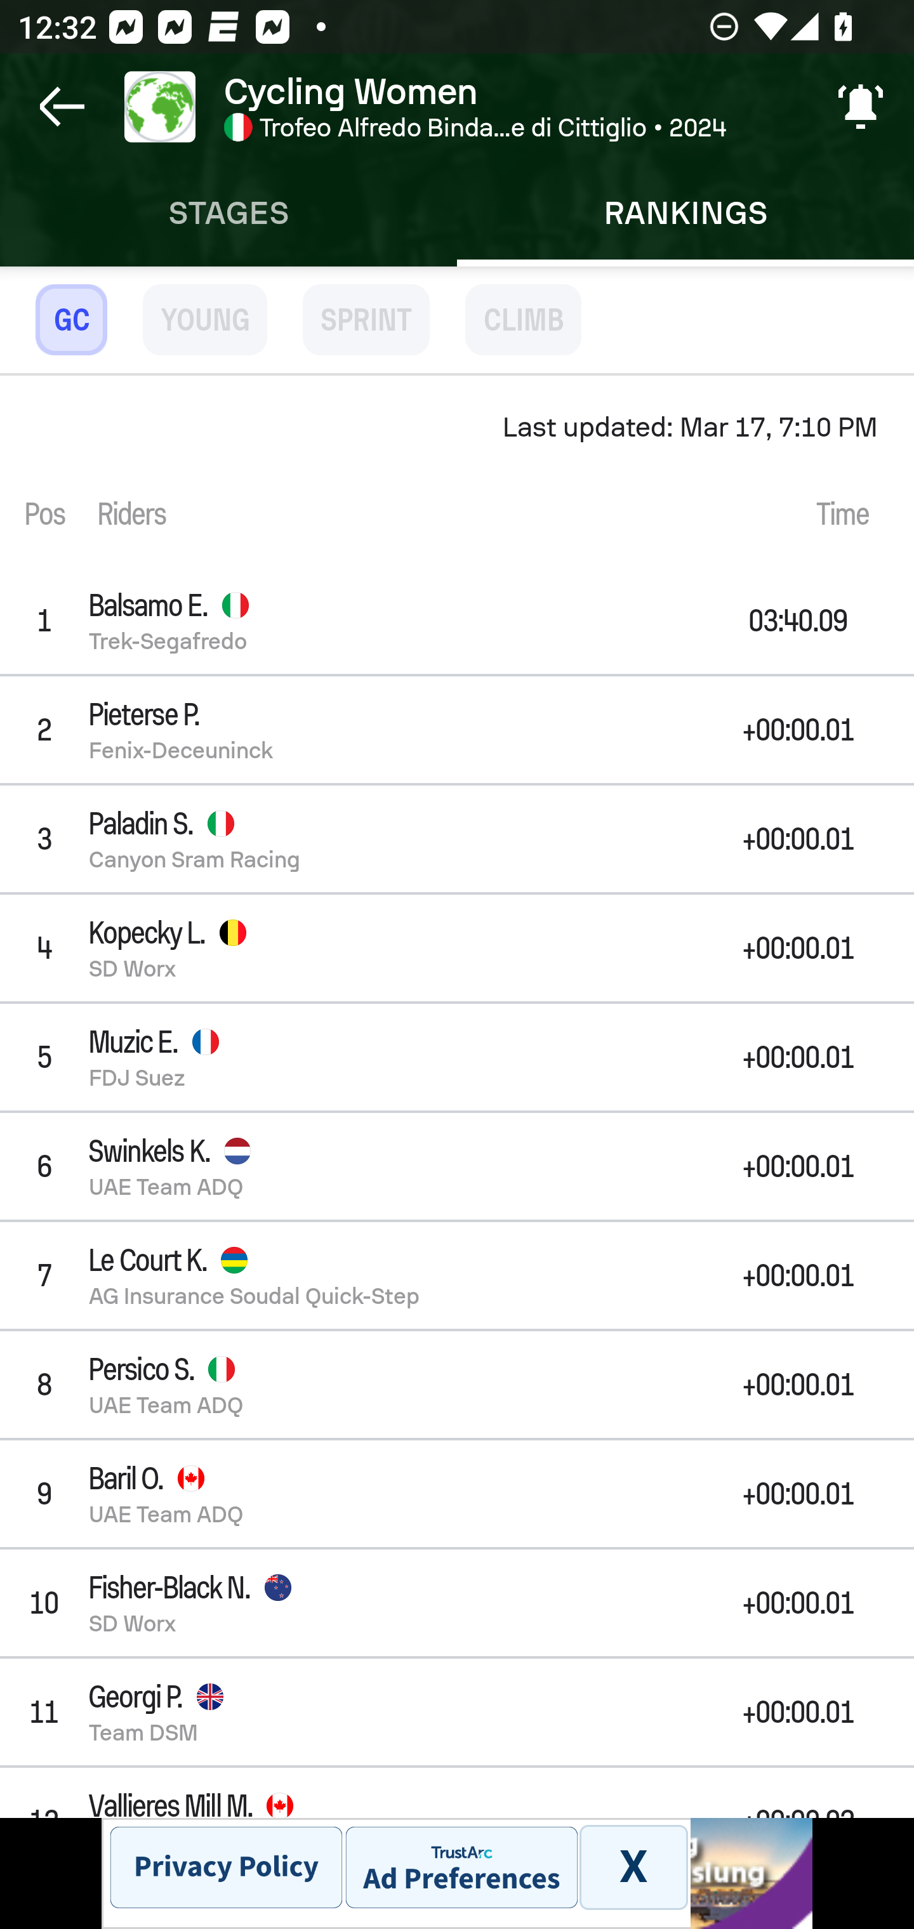  Describe the element at coordinates (457, 948) in the screenshot. I see `4 Kopecky L. SD Worx +00:00.01` at that location.